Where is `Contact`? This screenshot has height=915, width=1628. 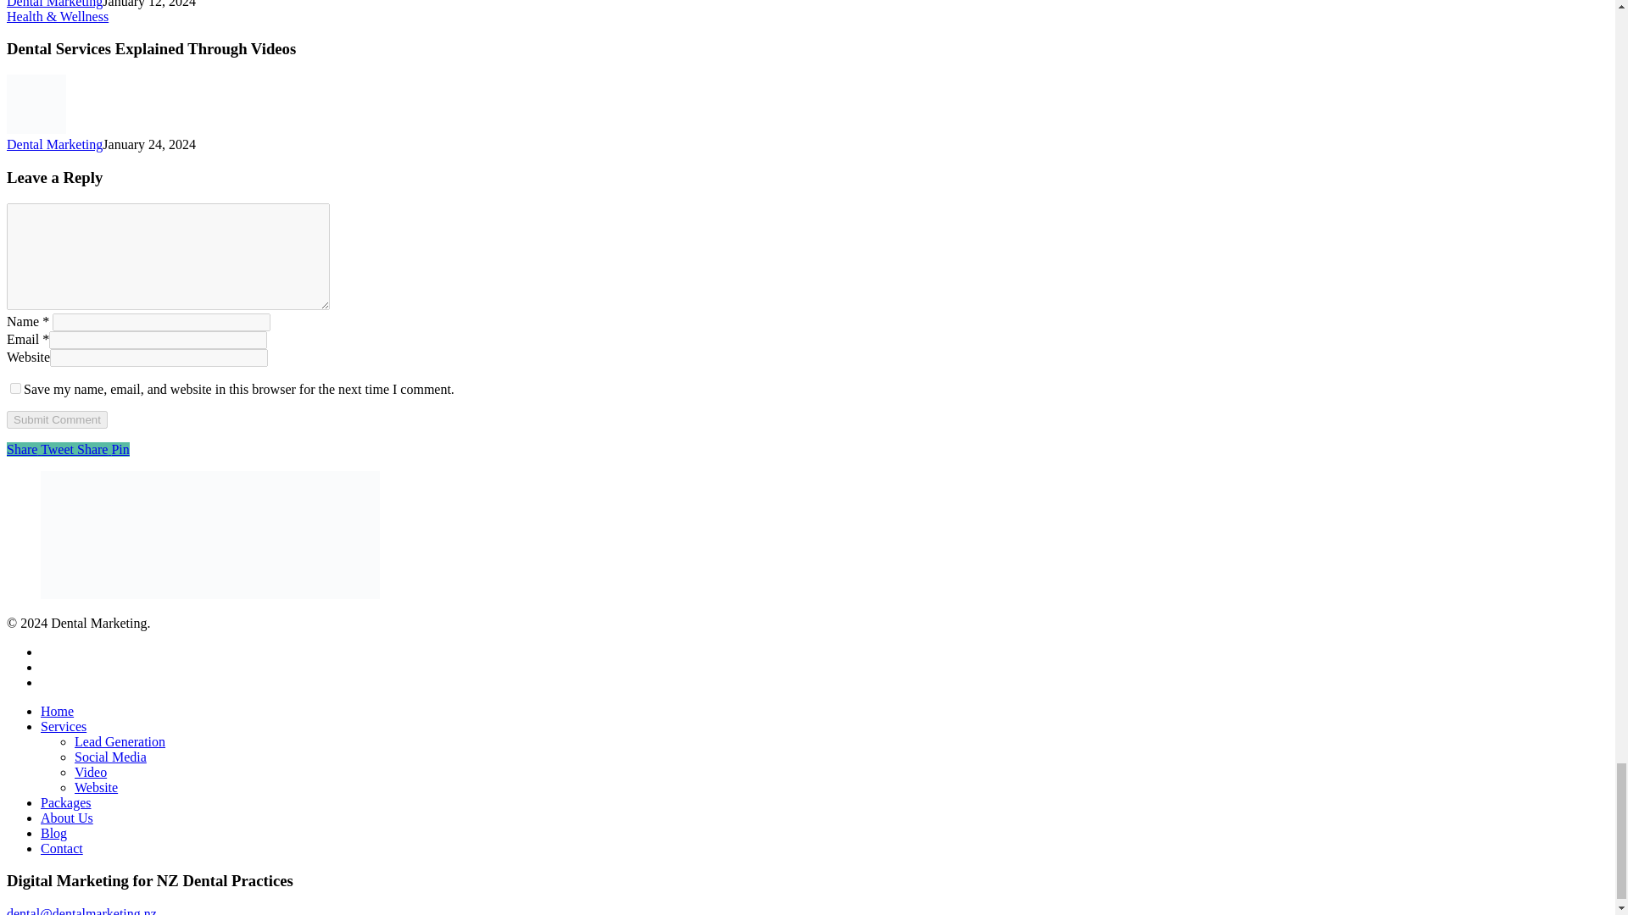 Contact is located at coordinates (61, 847).